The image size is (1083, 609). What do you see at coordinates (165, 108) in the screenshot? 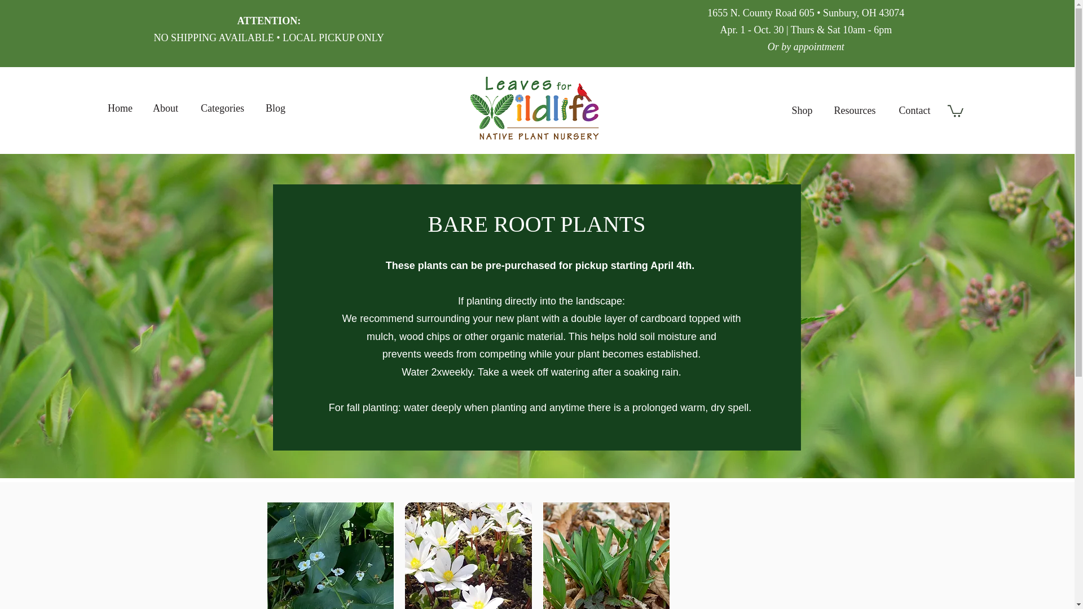
I see `About` at bounding box center [165, 108].